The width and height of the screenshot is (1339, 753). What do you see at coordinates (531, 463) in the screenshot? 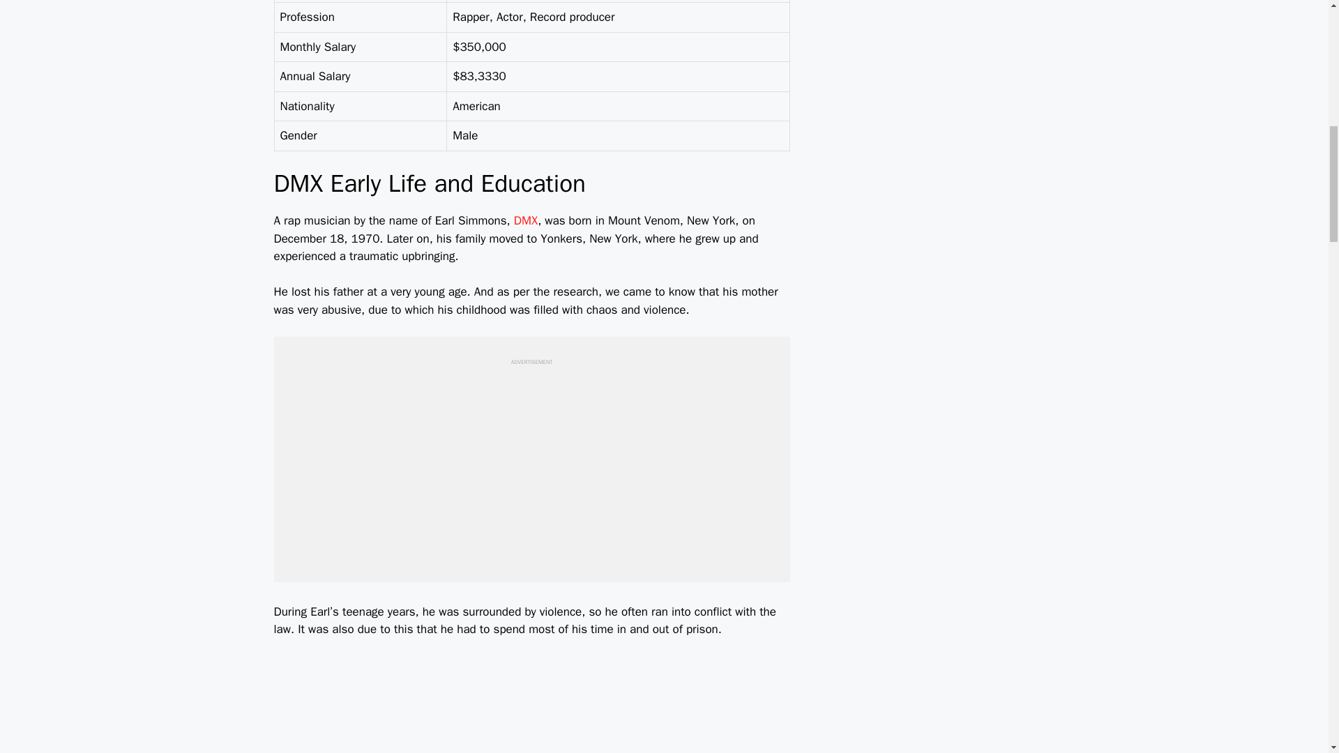
I see `Advertisement` at bounding box center [531, 463].